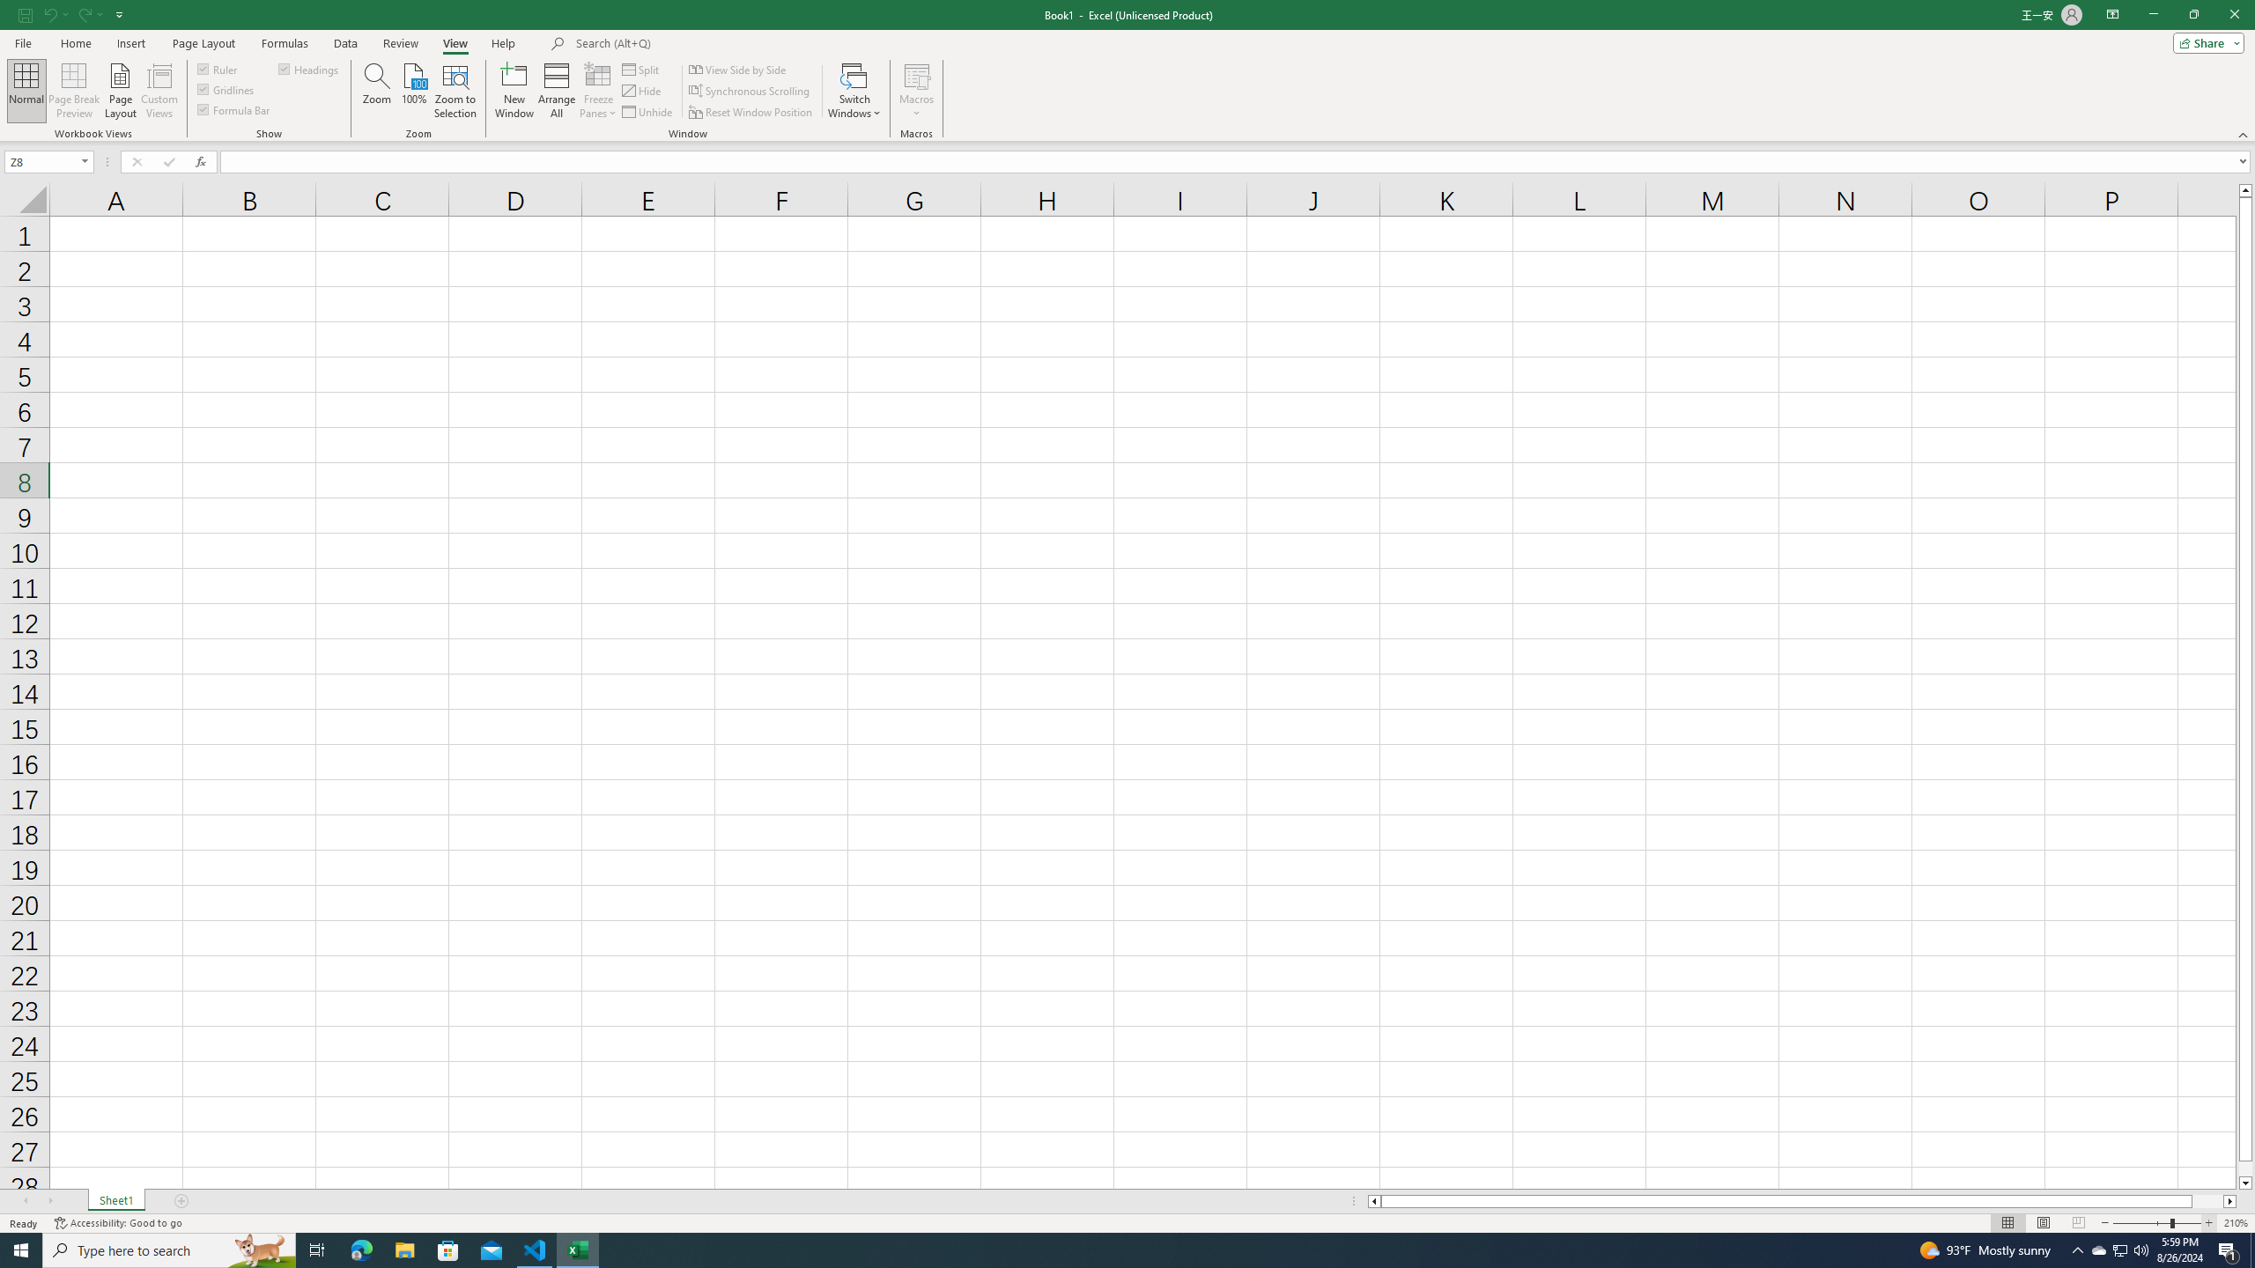 The height and width of the screenshot is (1268, 2255). What do you see at coordinates (514, 91) in the screenshot?
I see `New Window` at bounding box center [514, 91].